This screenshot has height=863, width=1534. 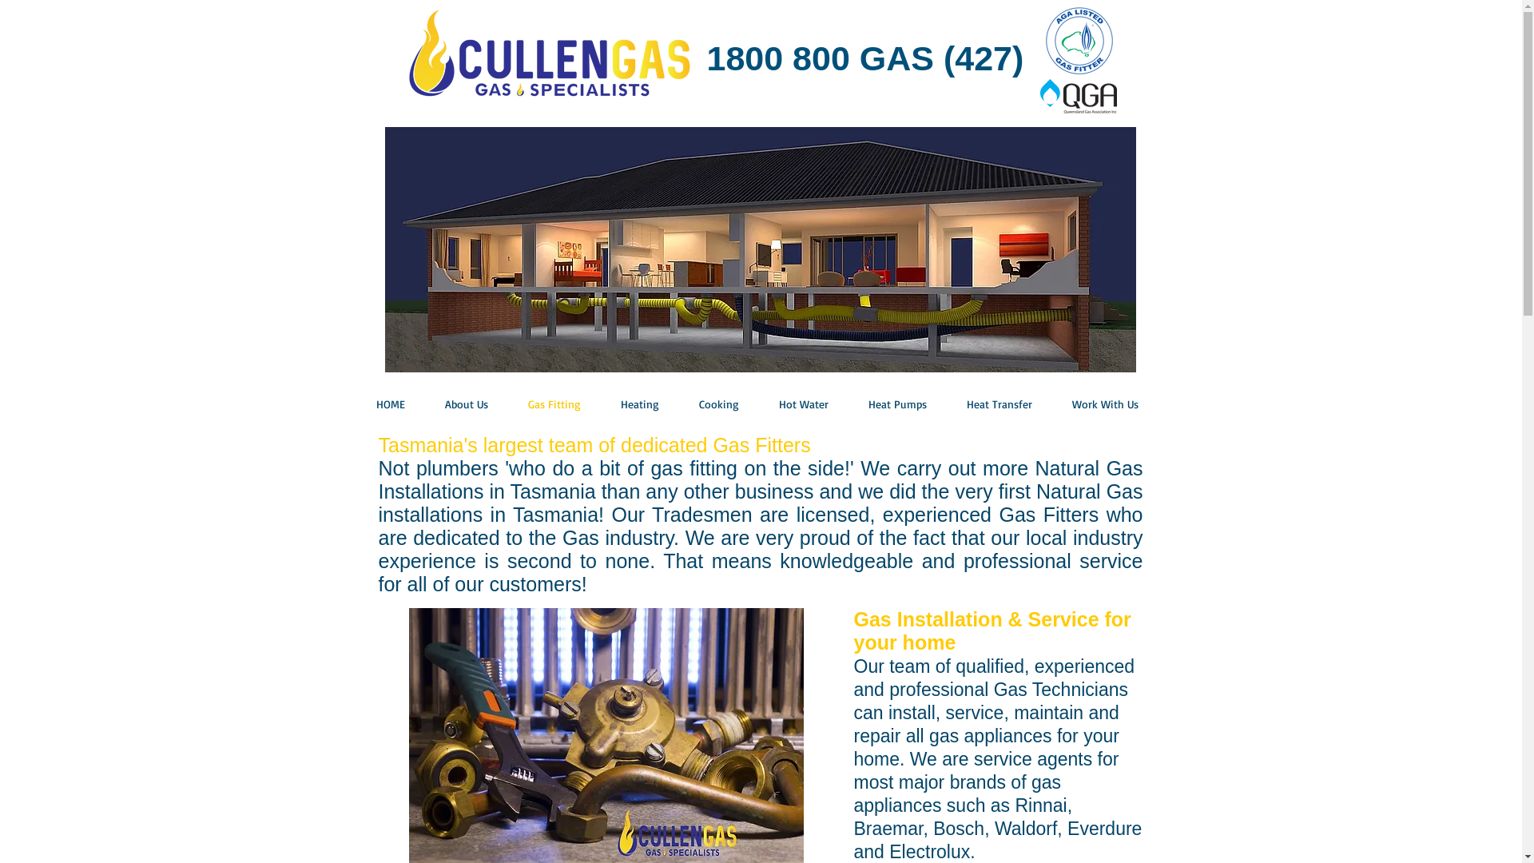 I want to click on Heat Transfer, so click(x=976, y=404).